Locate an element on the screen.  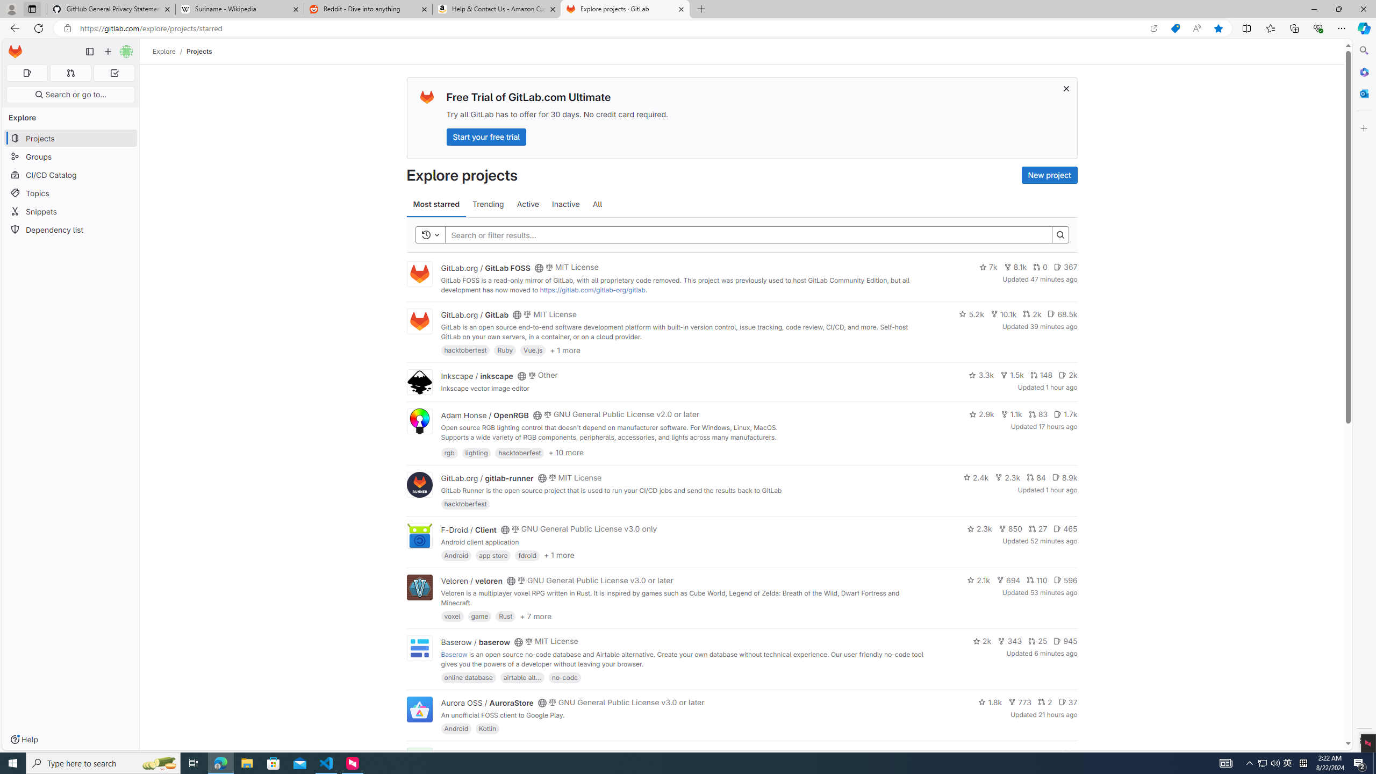
6 is located at coordinates (1070, 754).